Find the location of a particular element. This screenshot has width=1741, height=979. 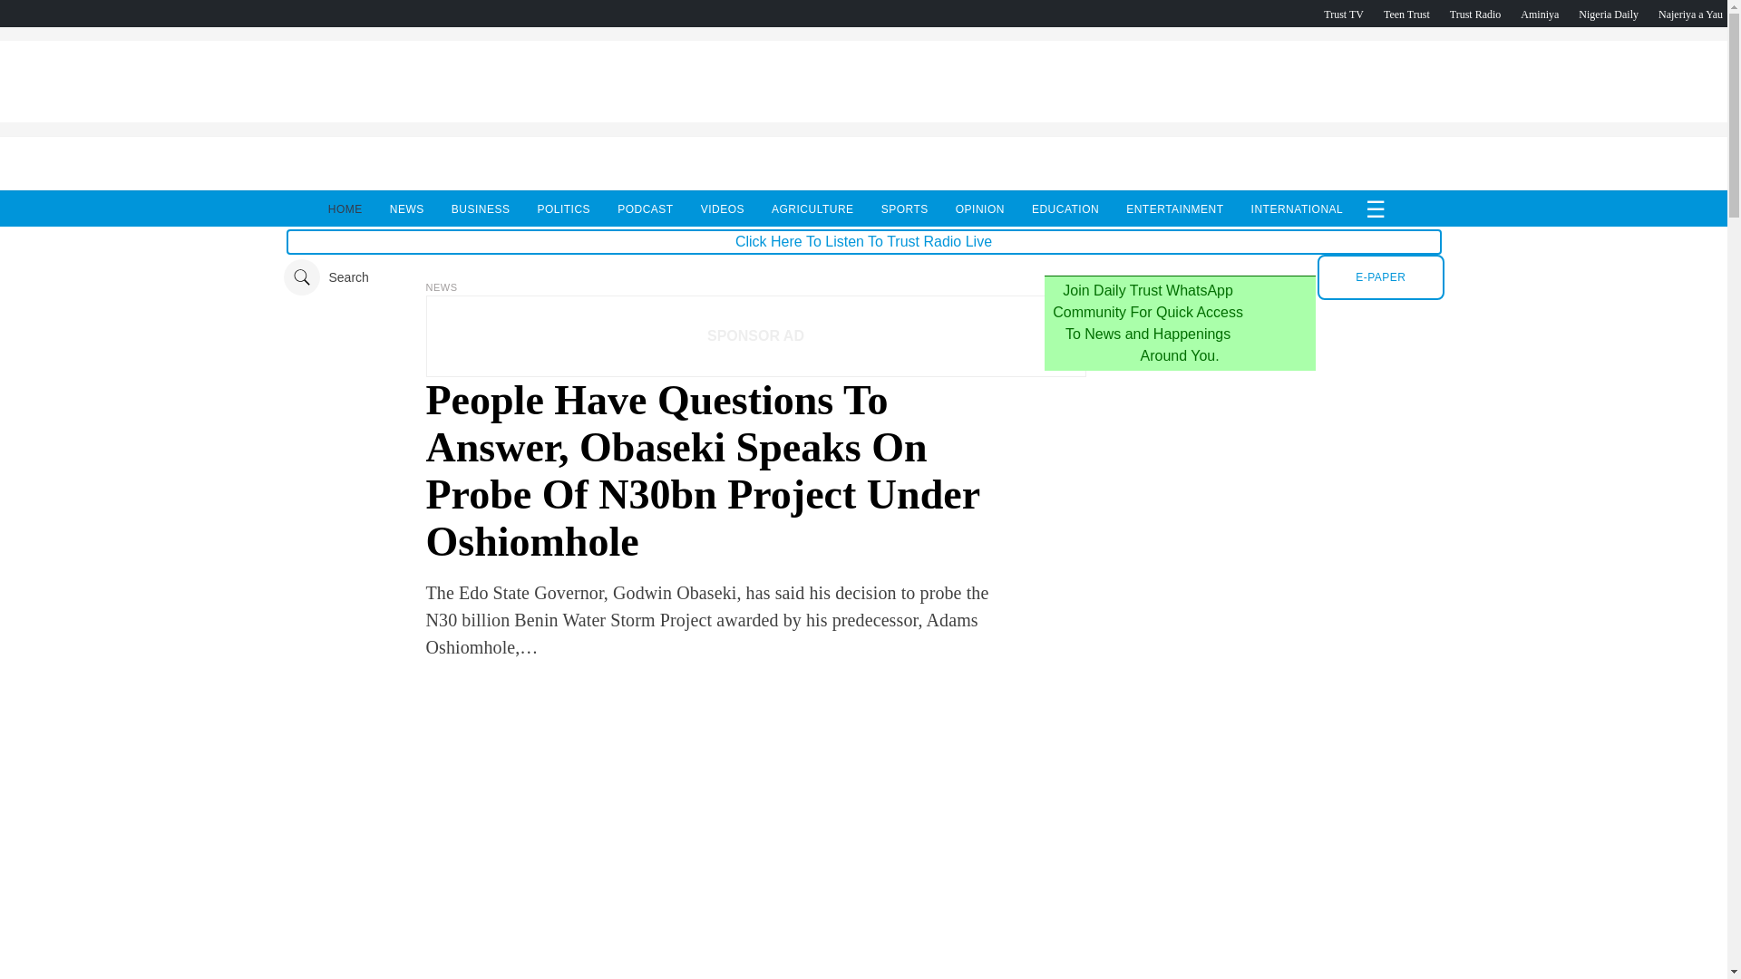

Trust TV is located at coordinates (1343, 14).